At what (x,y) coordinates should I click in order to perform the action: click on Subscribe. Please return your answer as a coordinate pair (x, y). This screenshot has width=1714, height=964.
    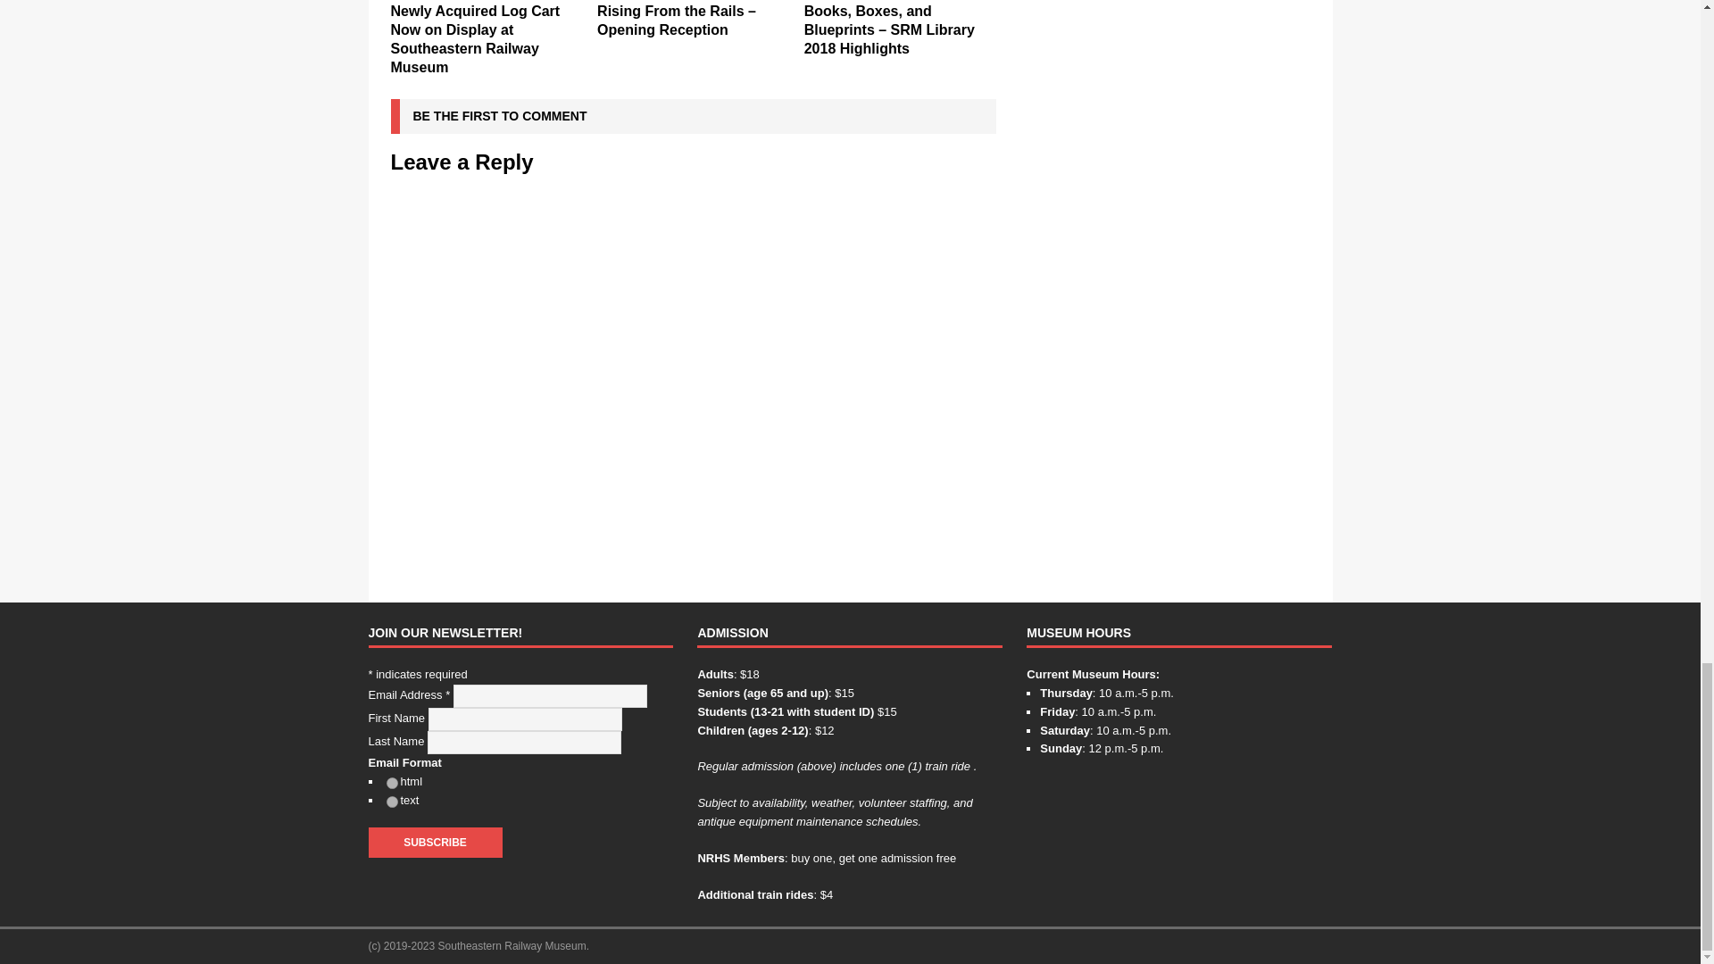
    Looking at the image, I should click on (435, 843).